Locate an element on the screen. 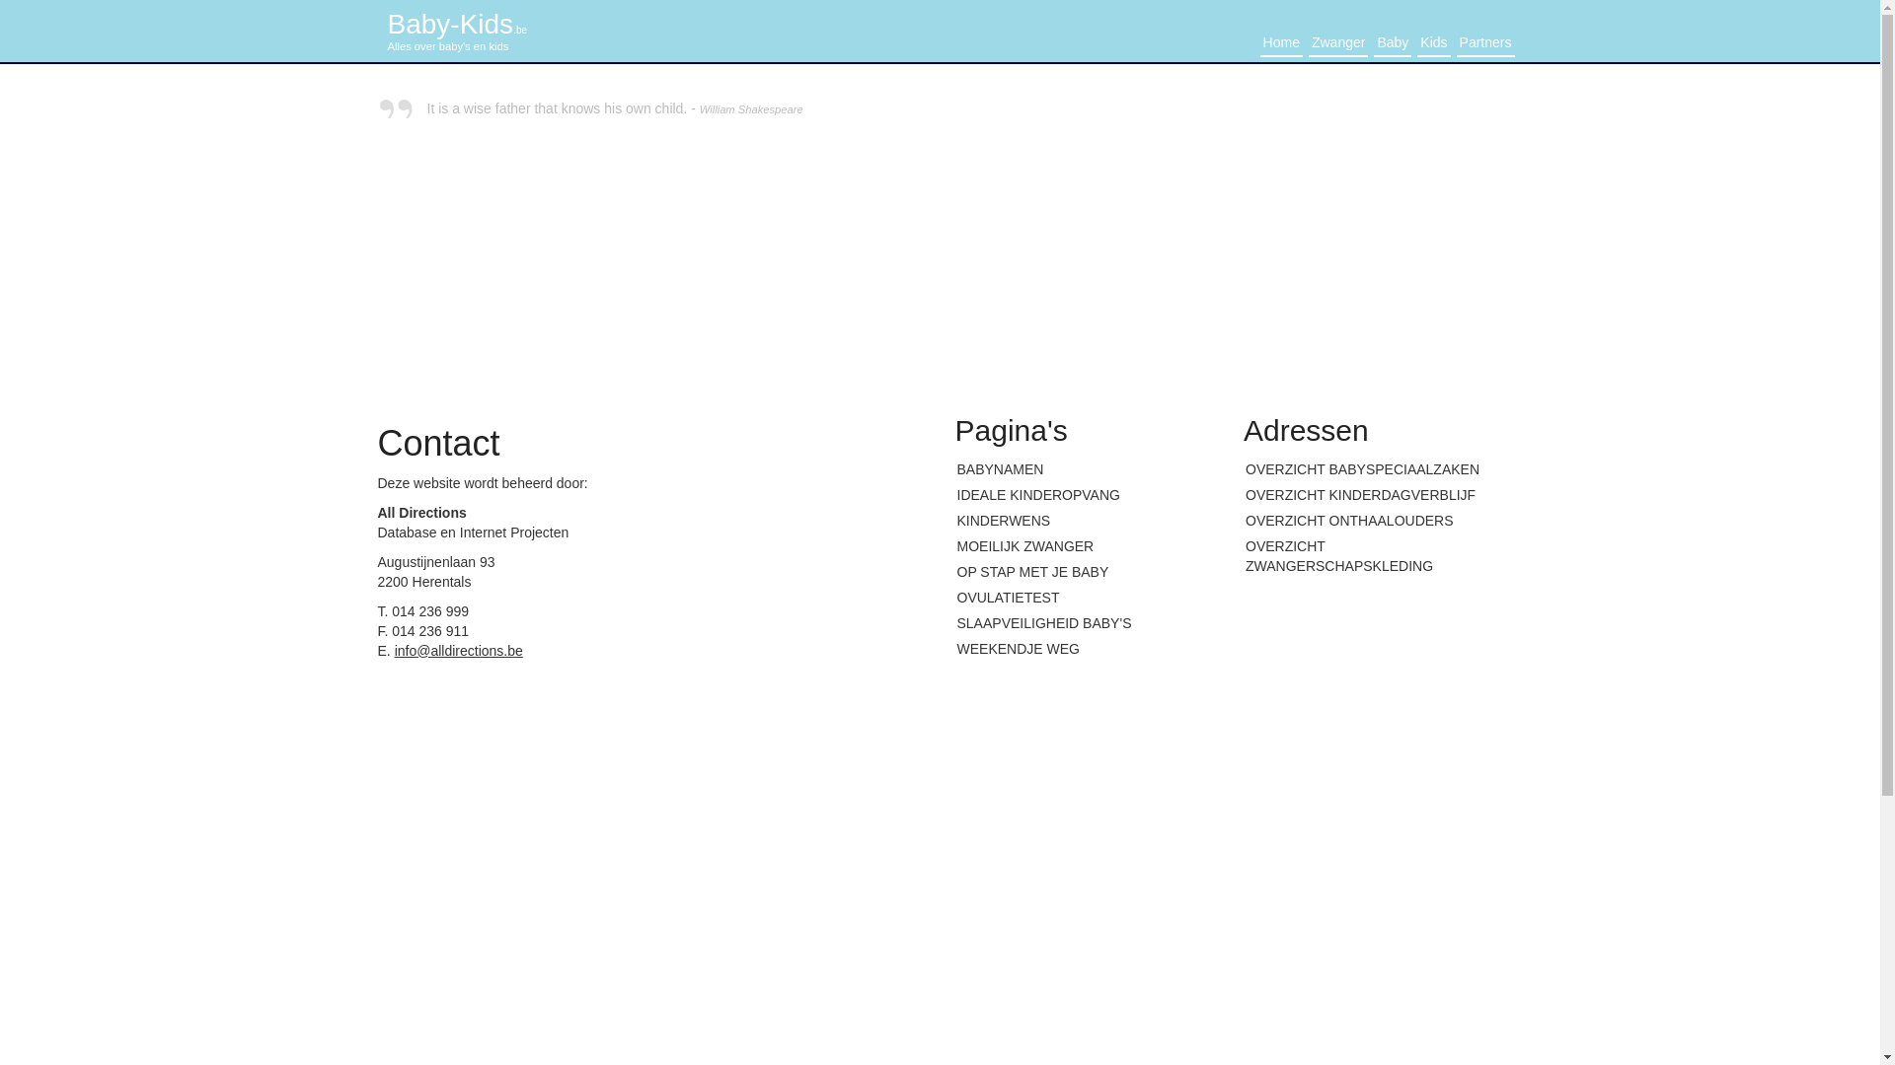 The image size is (1895, 1065). OVULATIETEST is located at coordinates (1086, 598).